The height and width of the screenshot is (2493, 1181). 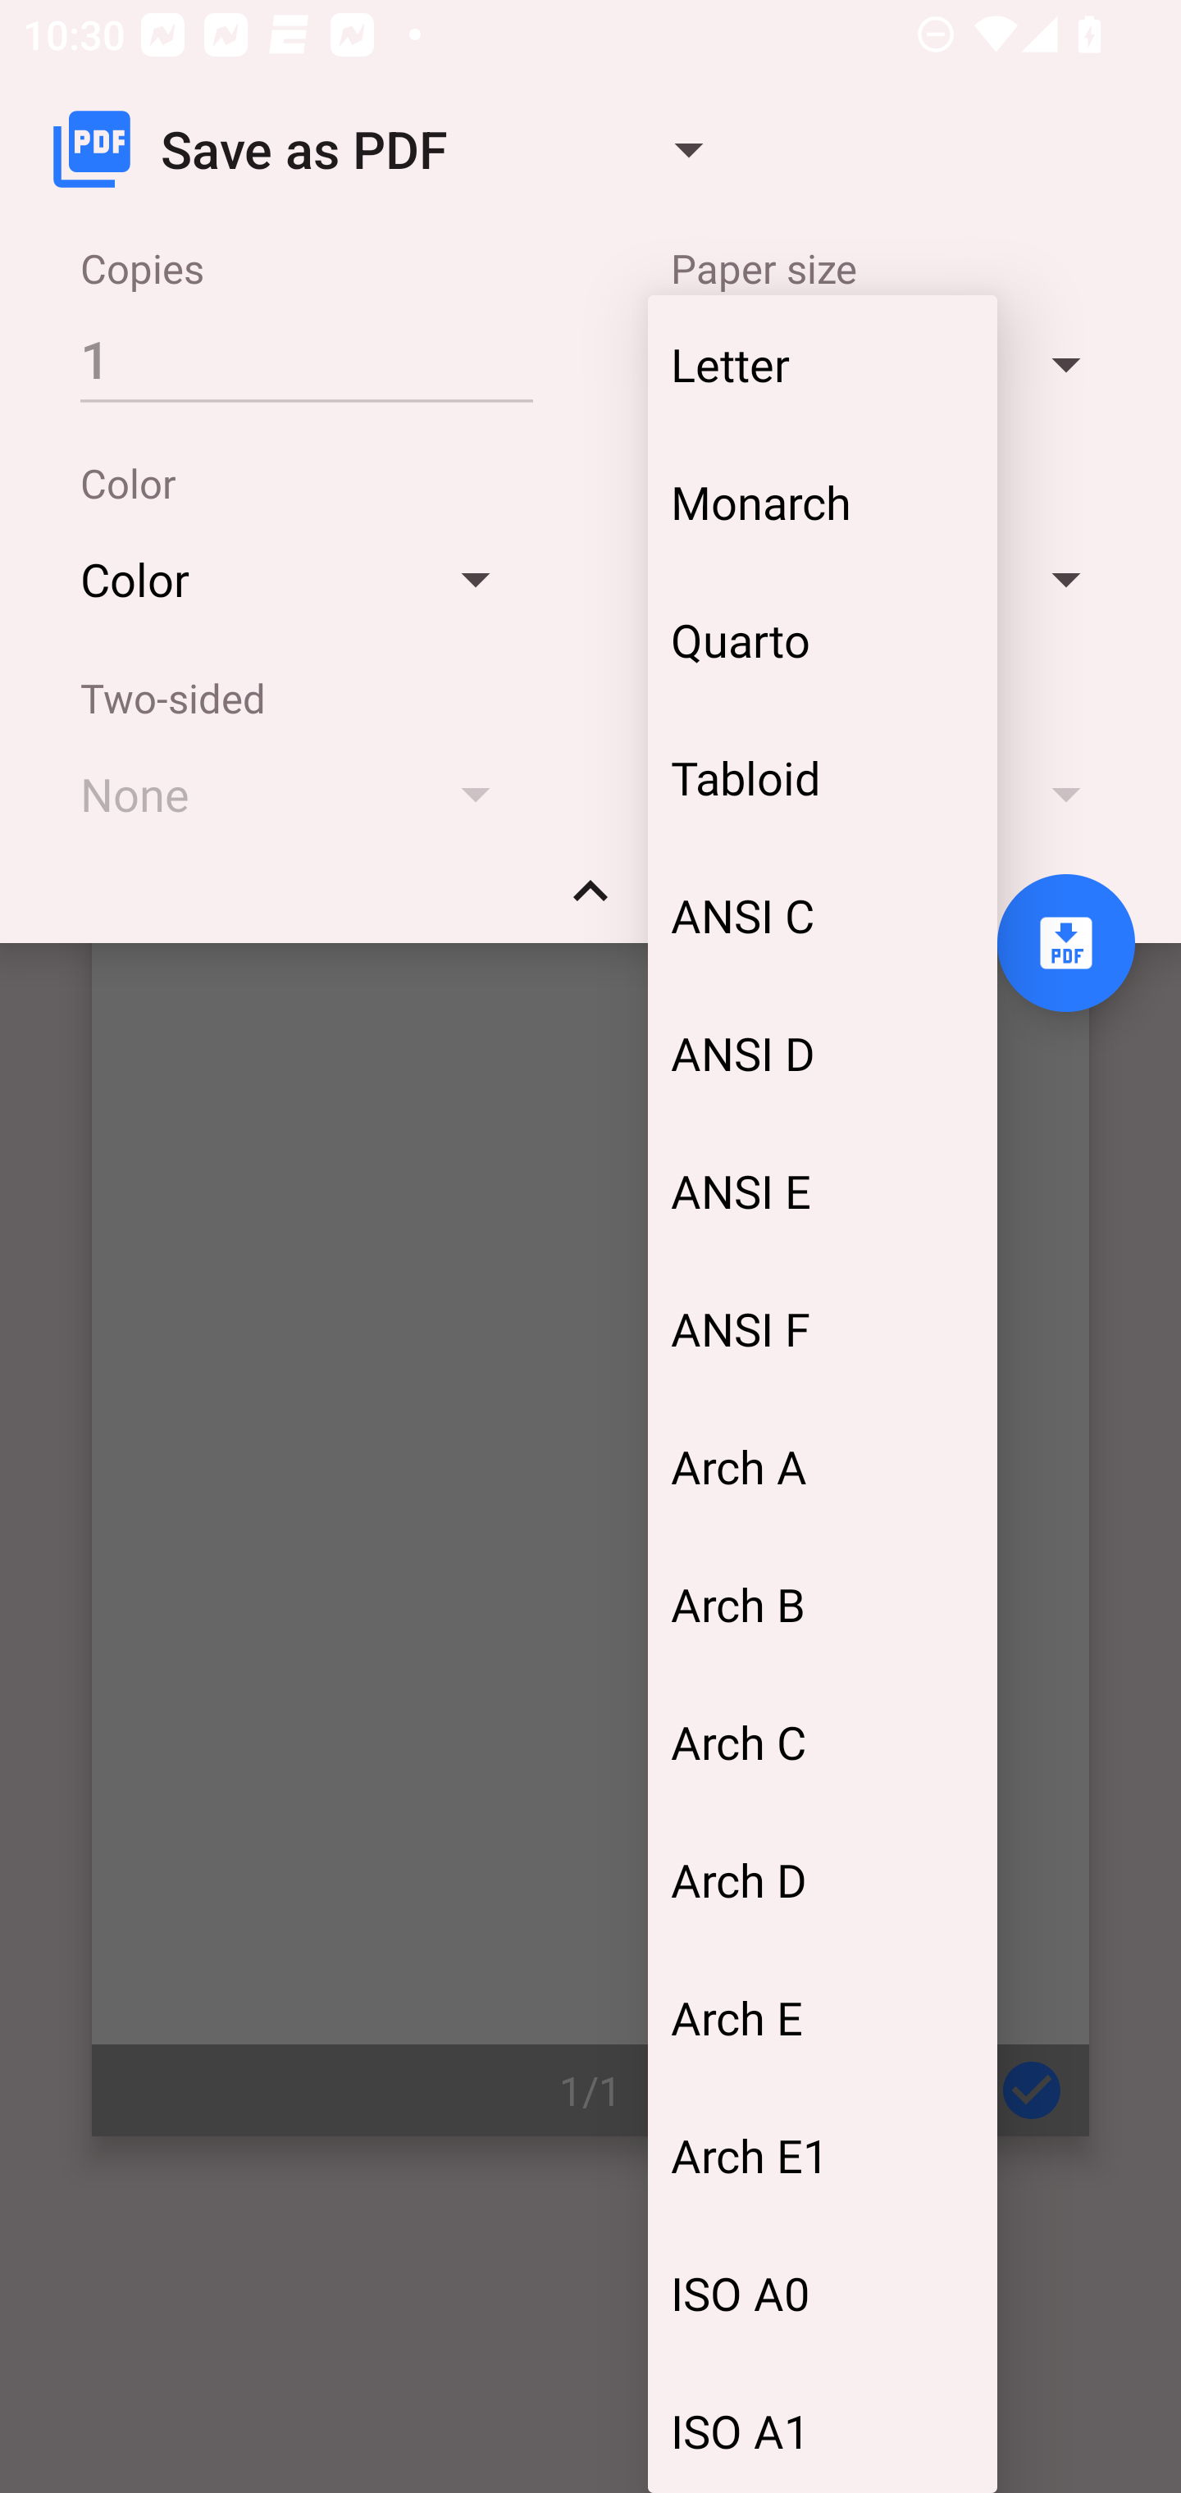 What do you see at coordinates (822, 2291) in the screenshot?
I see `ISO A0` at bounding box center [822, 2291].